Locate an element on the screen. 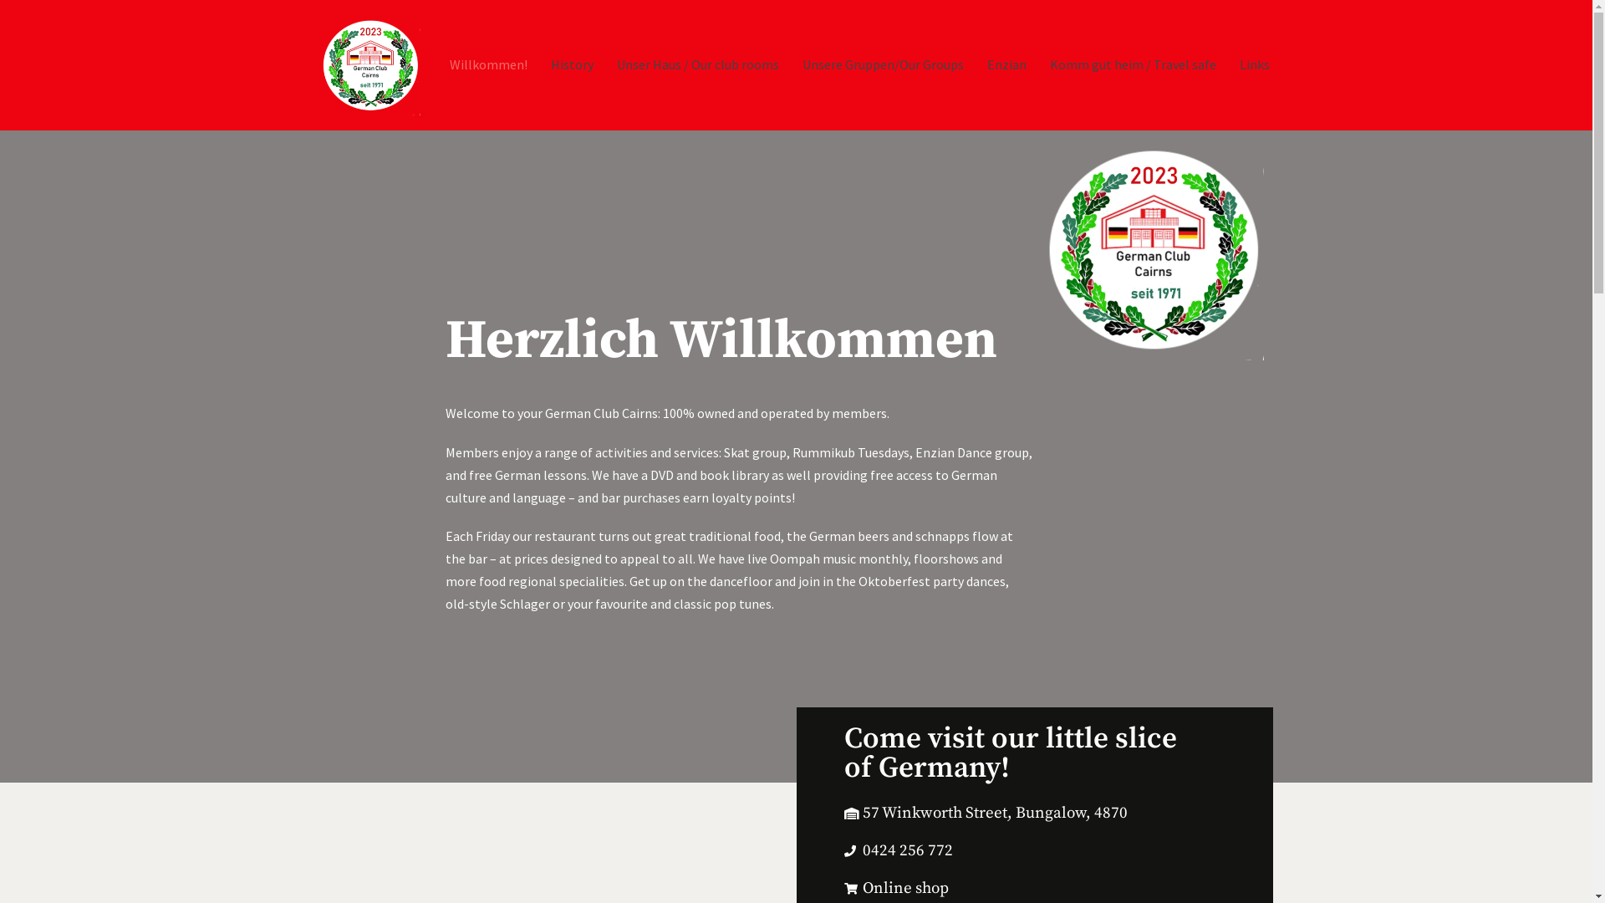 This screenshot has height=903, width=1605. Unsere Gruppen/Our Groups is located at coordinates (883, 65).